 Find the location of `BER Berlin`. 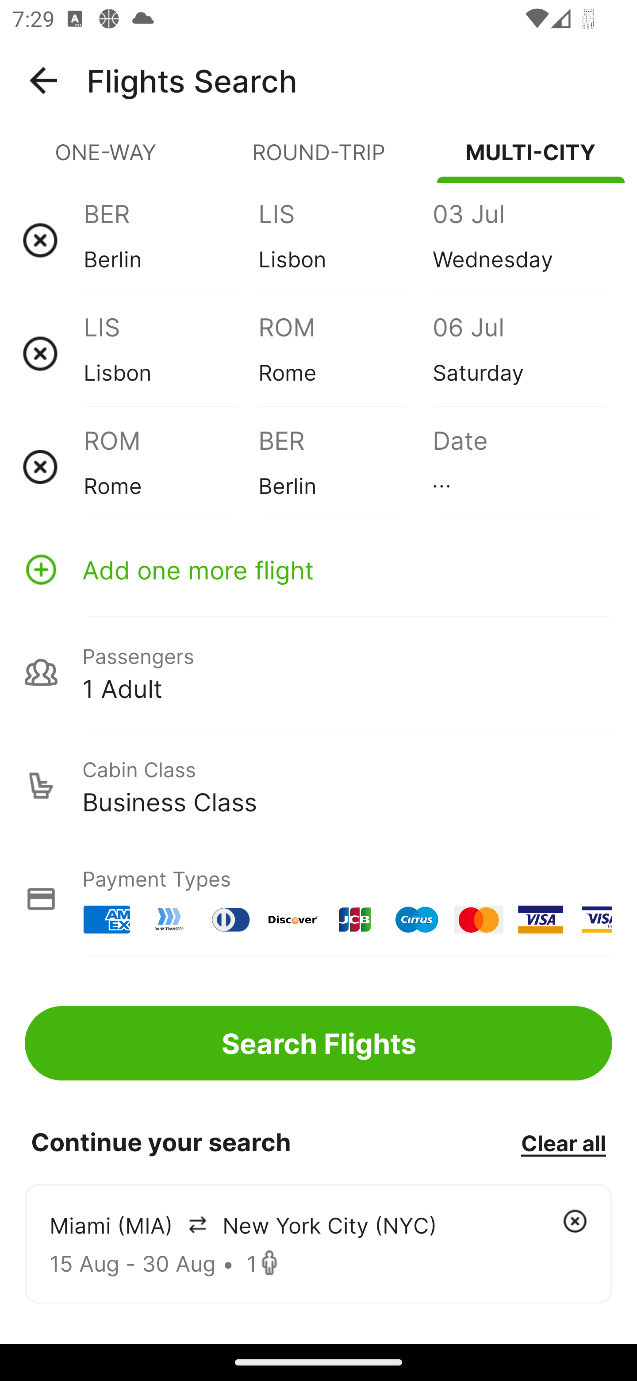

BER Berlin is located at coordinates (171, 240).